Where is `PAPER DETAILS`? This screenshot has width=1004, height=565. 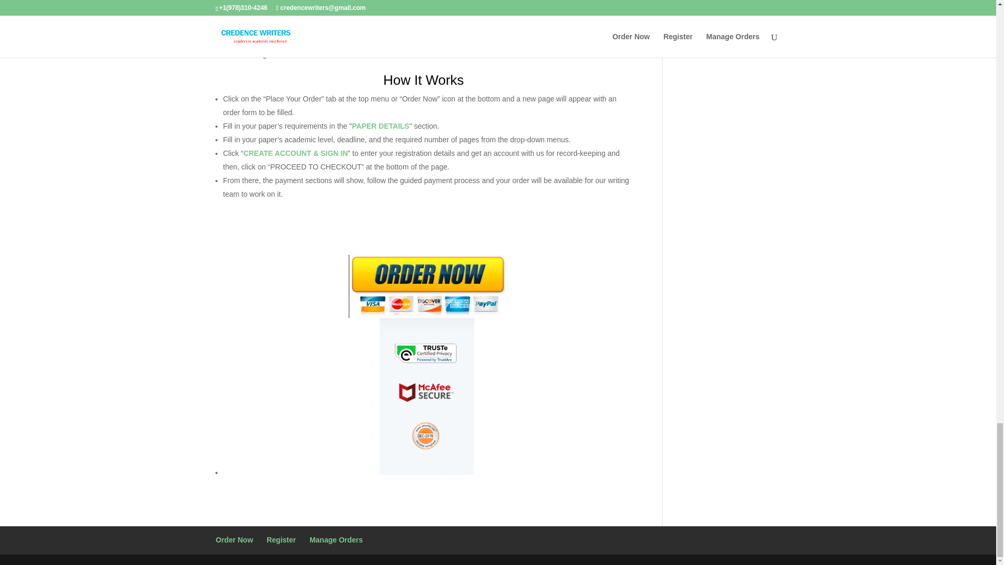
PAPER DETAILS is located at coordinates (381, 126).